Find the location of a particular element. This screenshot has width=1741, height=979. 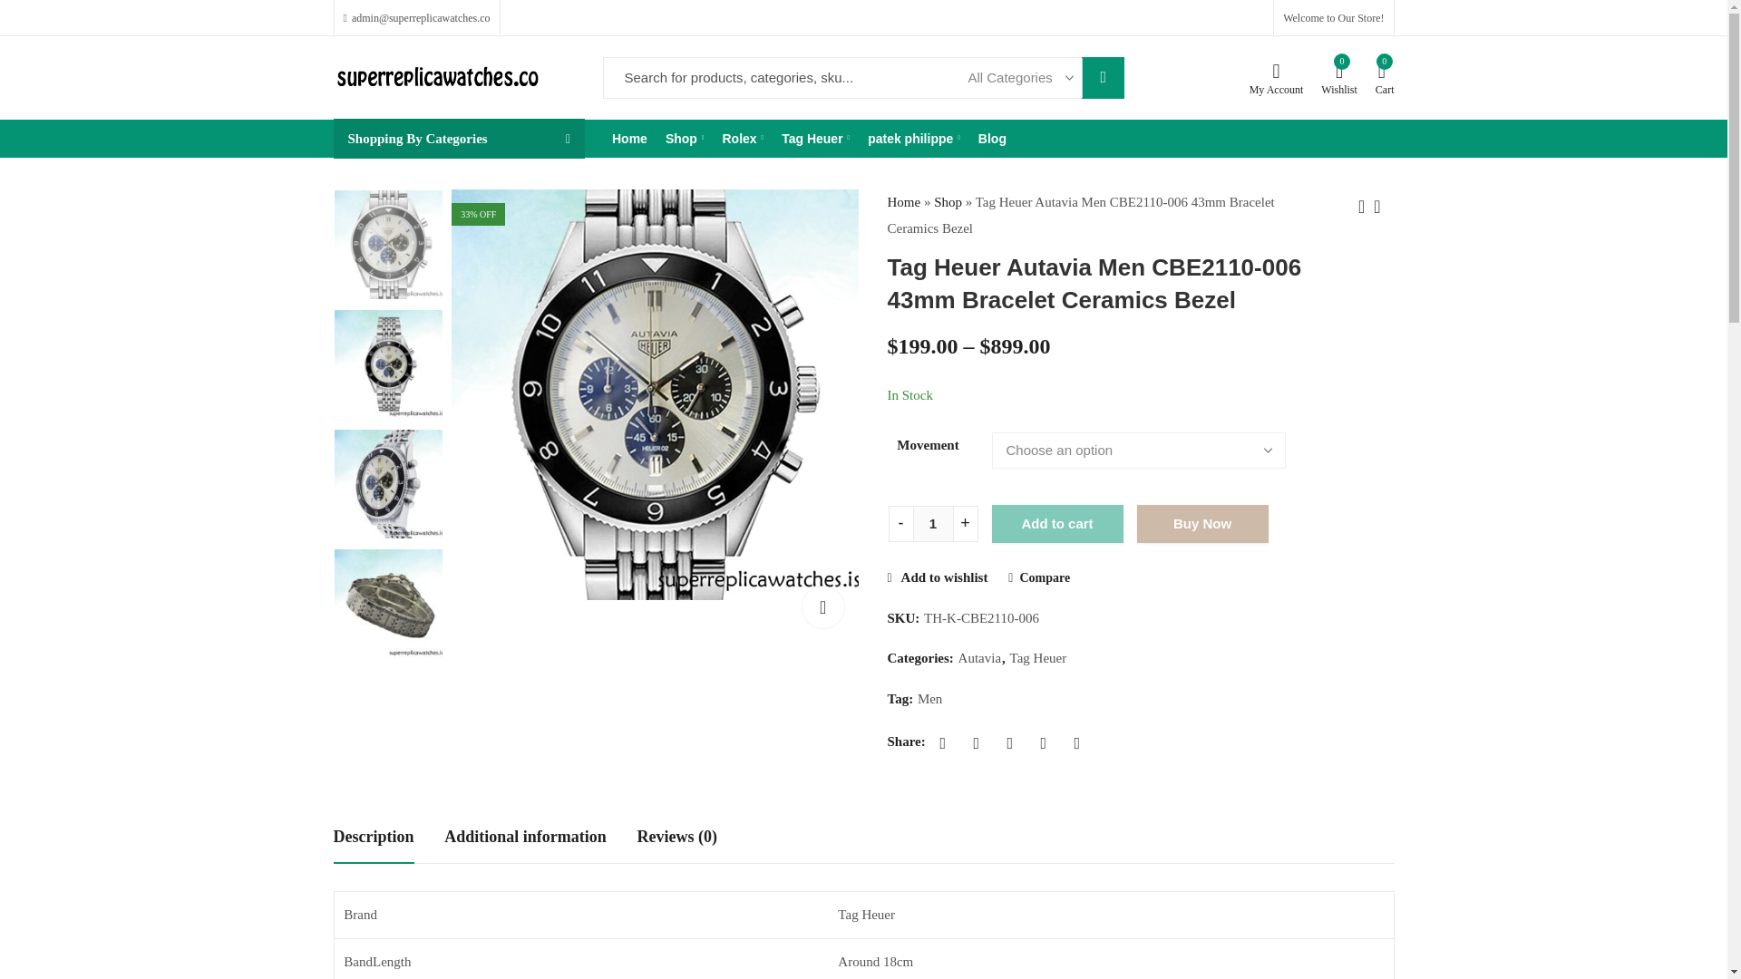

Qty is located at coordinates (932, 524).